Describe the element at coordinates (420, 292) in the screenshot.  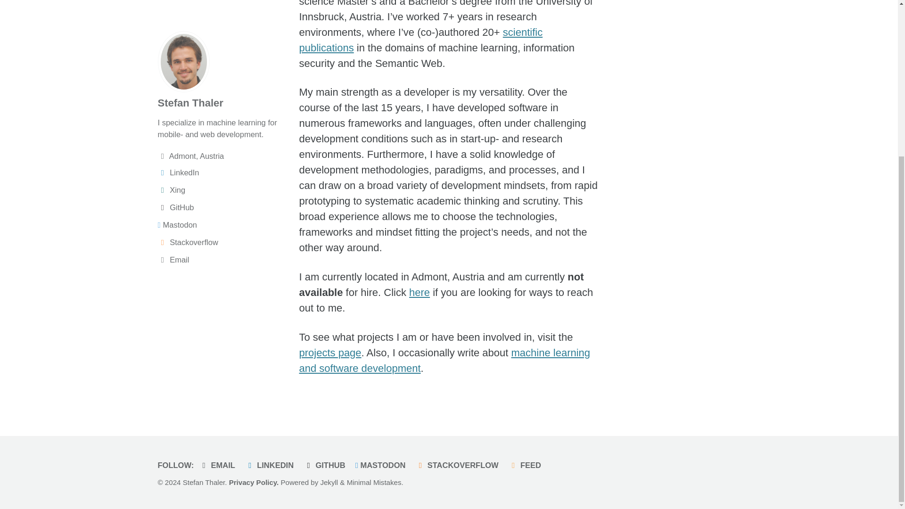
I see `here` at that location.